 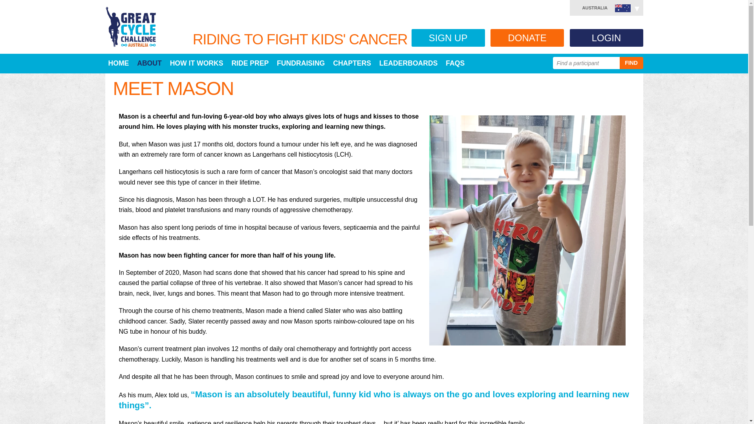 What do you see at coordinates (196, 63) in the screenshot?
I see `How it Works` at bounding box center [196, 63].